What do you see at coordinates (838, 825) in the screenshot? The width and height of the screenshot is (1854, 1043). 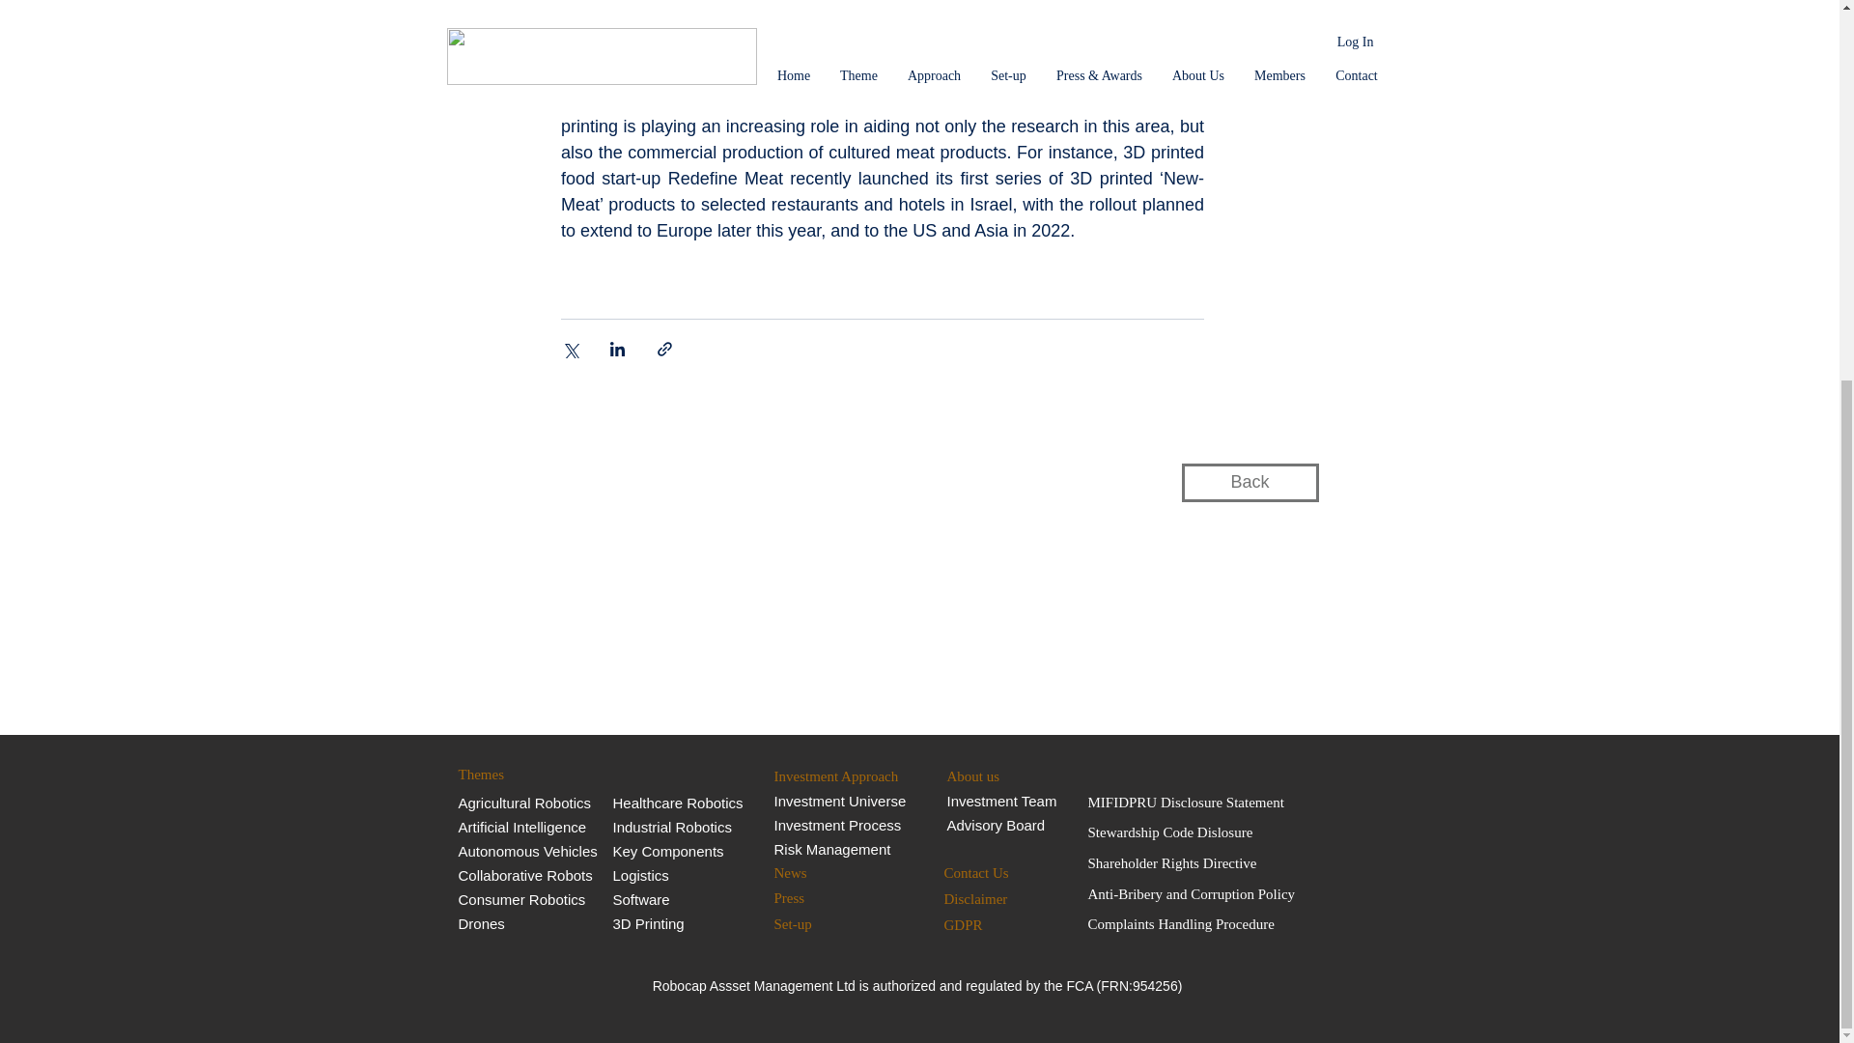 I see `Investment Process` at bounding box center [838, 825].